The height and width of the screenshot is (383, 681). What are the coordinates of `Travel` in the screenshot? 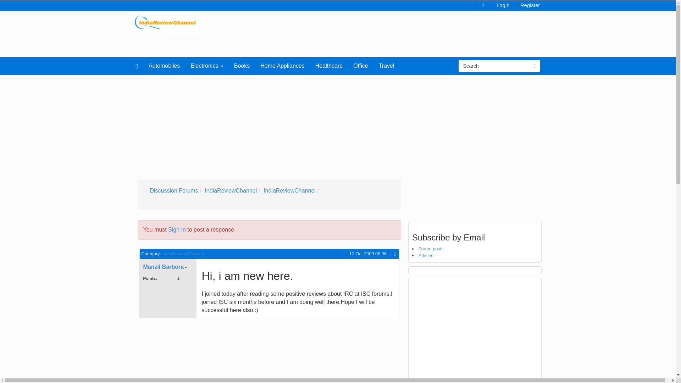 It's located at (387, 66).